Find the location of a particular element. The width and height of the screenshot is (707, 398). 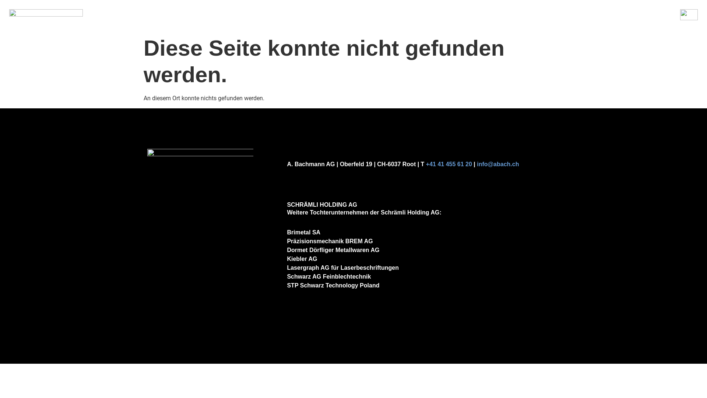

Brimetal SA is located at coordinates (303, 232).